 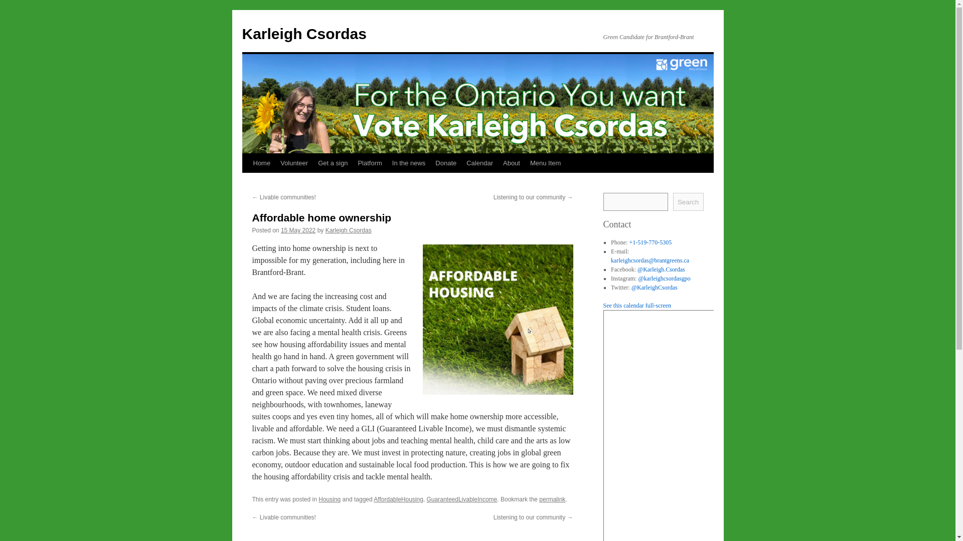 I want to click on See this calendar full-screen, so click(x=637, y=305).